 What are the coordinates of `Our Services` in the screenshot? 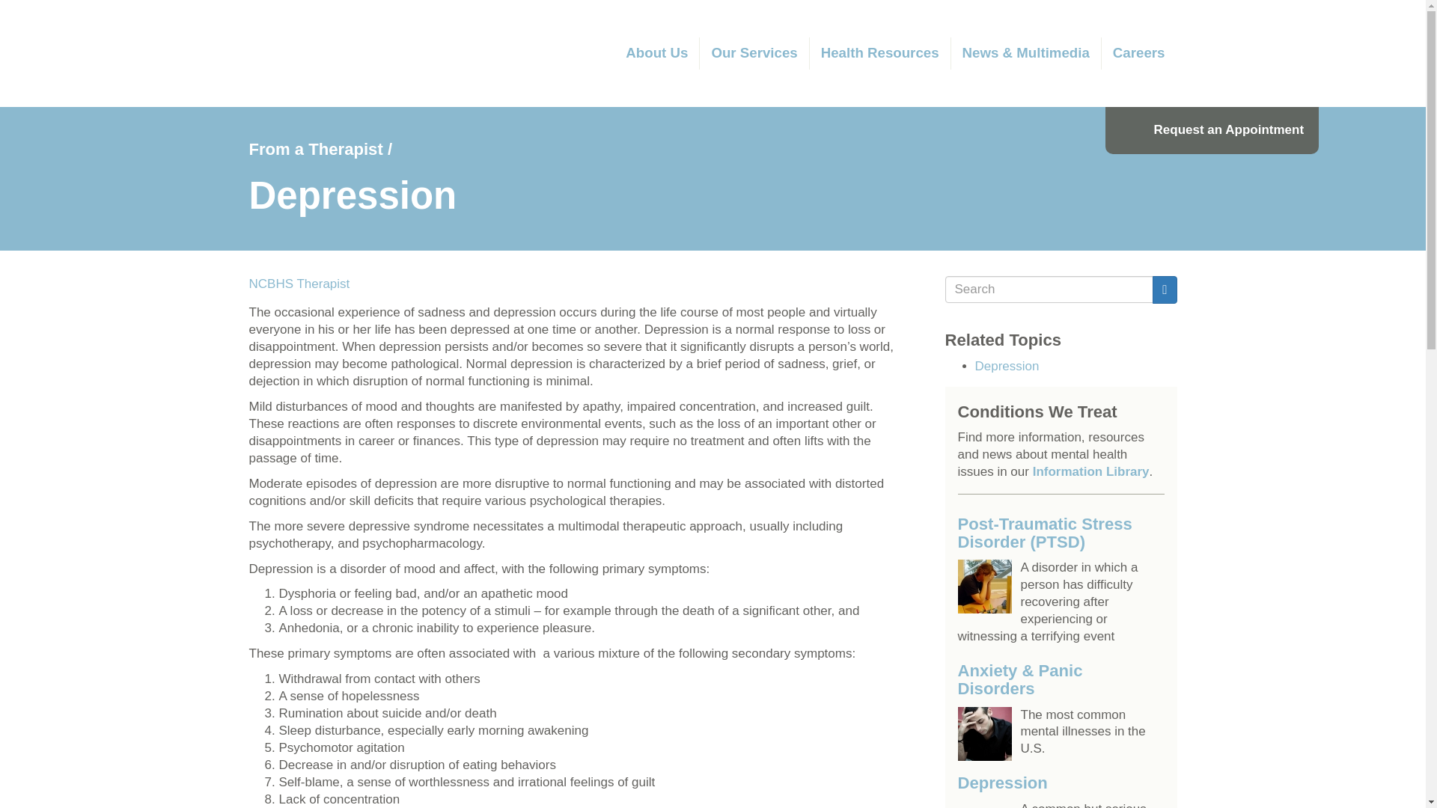 It's located at (754, 52).